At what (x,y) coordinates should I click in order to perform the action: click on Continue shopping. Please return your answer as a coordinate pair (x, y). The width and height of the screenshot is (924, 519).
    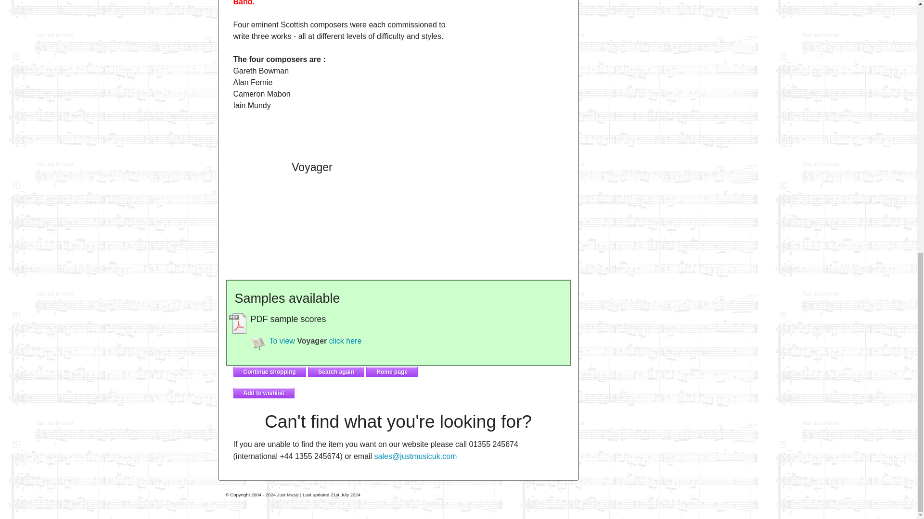
    Looking at the image, I should click on (269, 372).